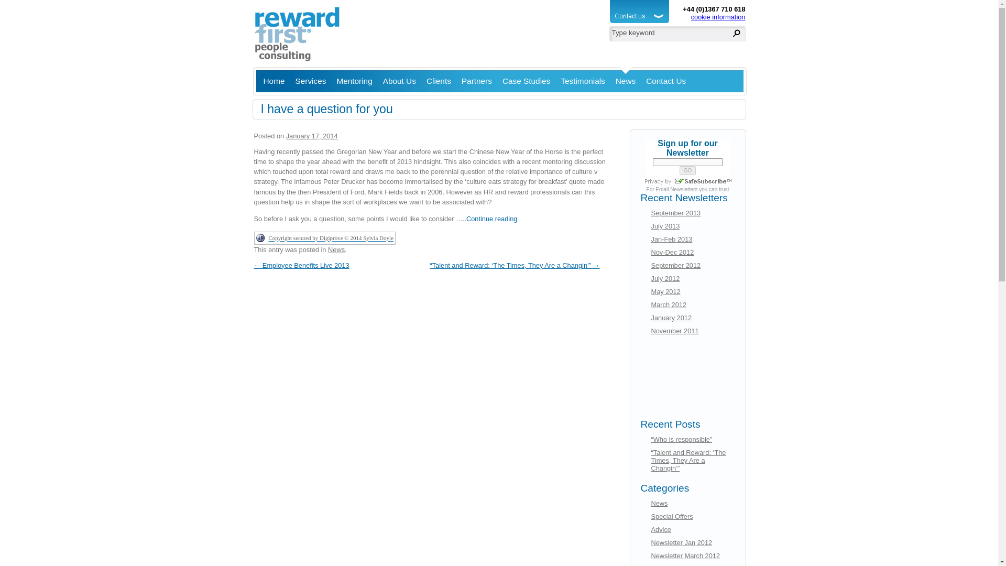 The image size is (1006, 566). I want to click on Case Studies, so click(526, 79).